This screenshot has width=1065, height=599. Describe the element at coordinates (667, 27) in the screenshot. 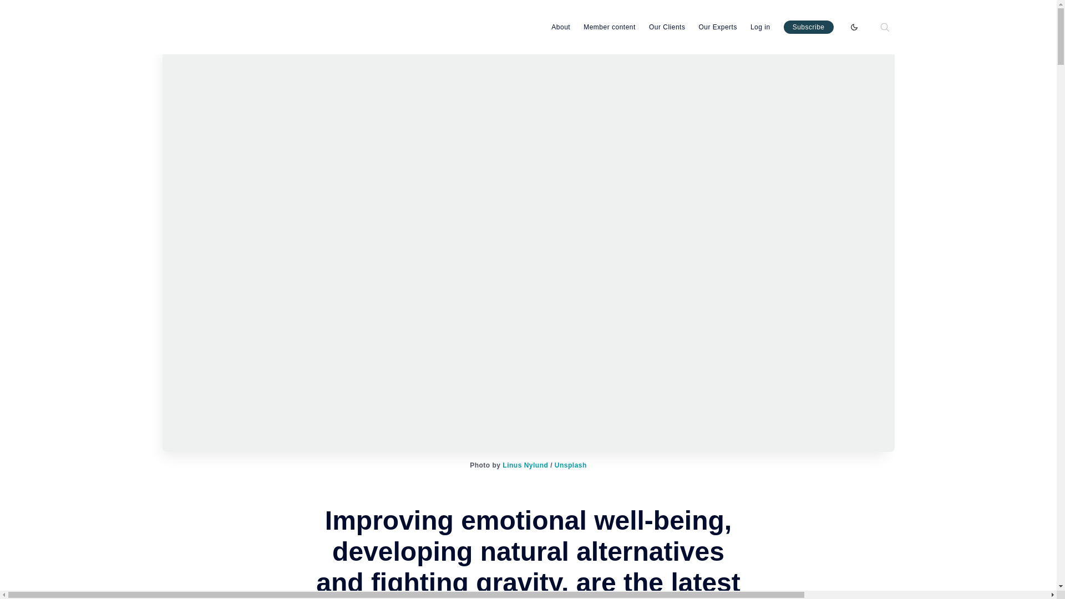

I see `Our Clients` at that location.